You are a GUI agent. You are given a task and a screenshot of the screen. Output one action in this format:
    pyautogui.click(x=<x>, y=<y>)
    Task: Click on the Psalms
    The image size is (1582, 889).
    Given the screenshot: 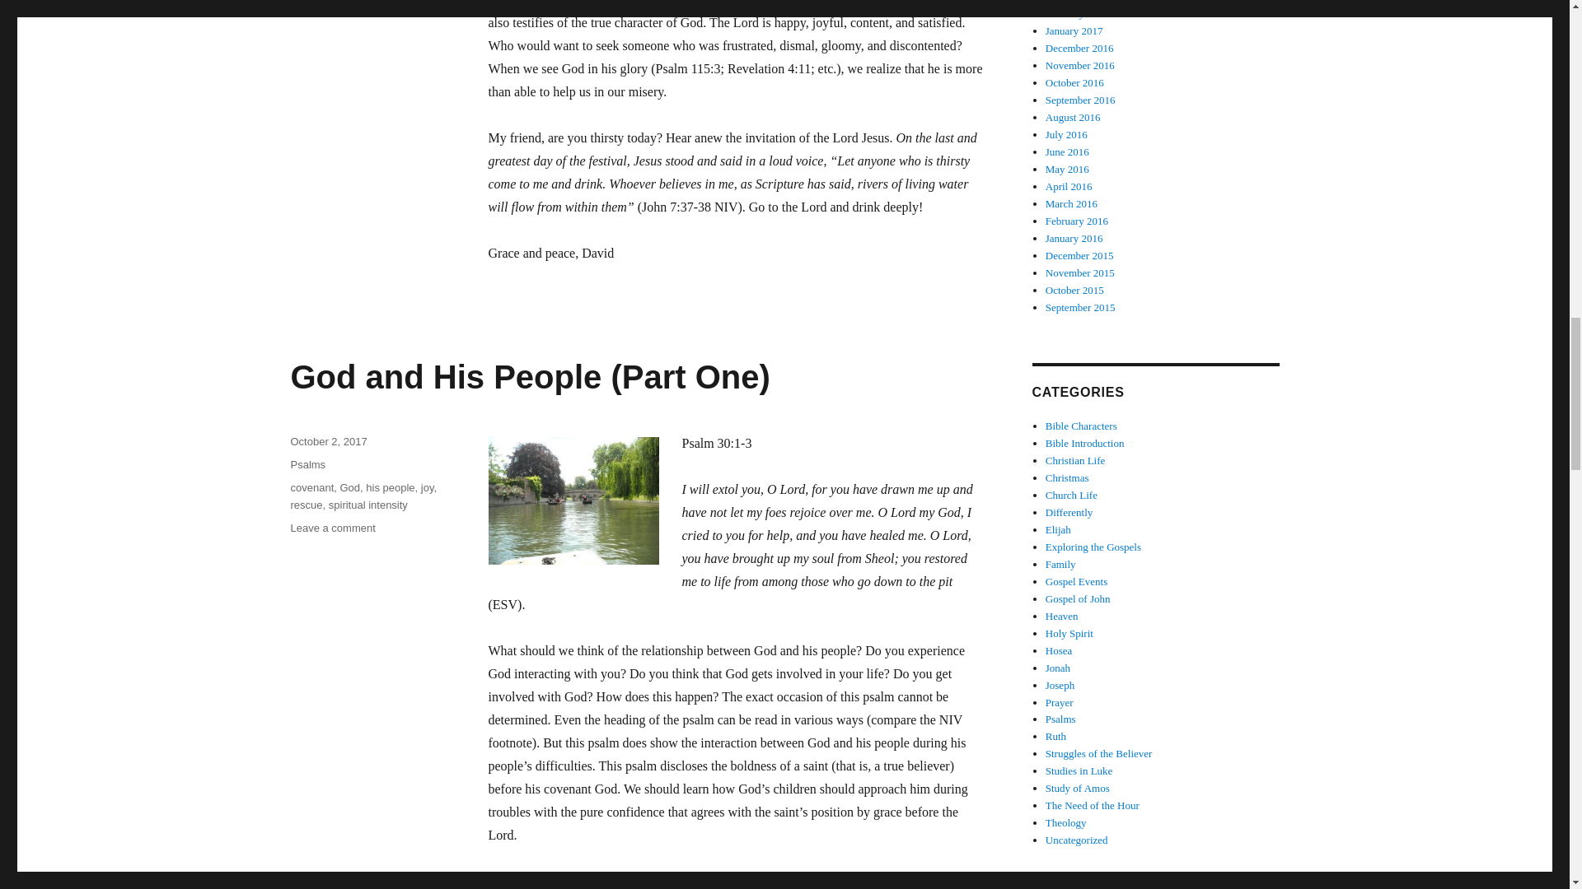 What is the action you would take?
    pyautogui.click(x=307, y=464)
    